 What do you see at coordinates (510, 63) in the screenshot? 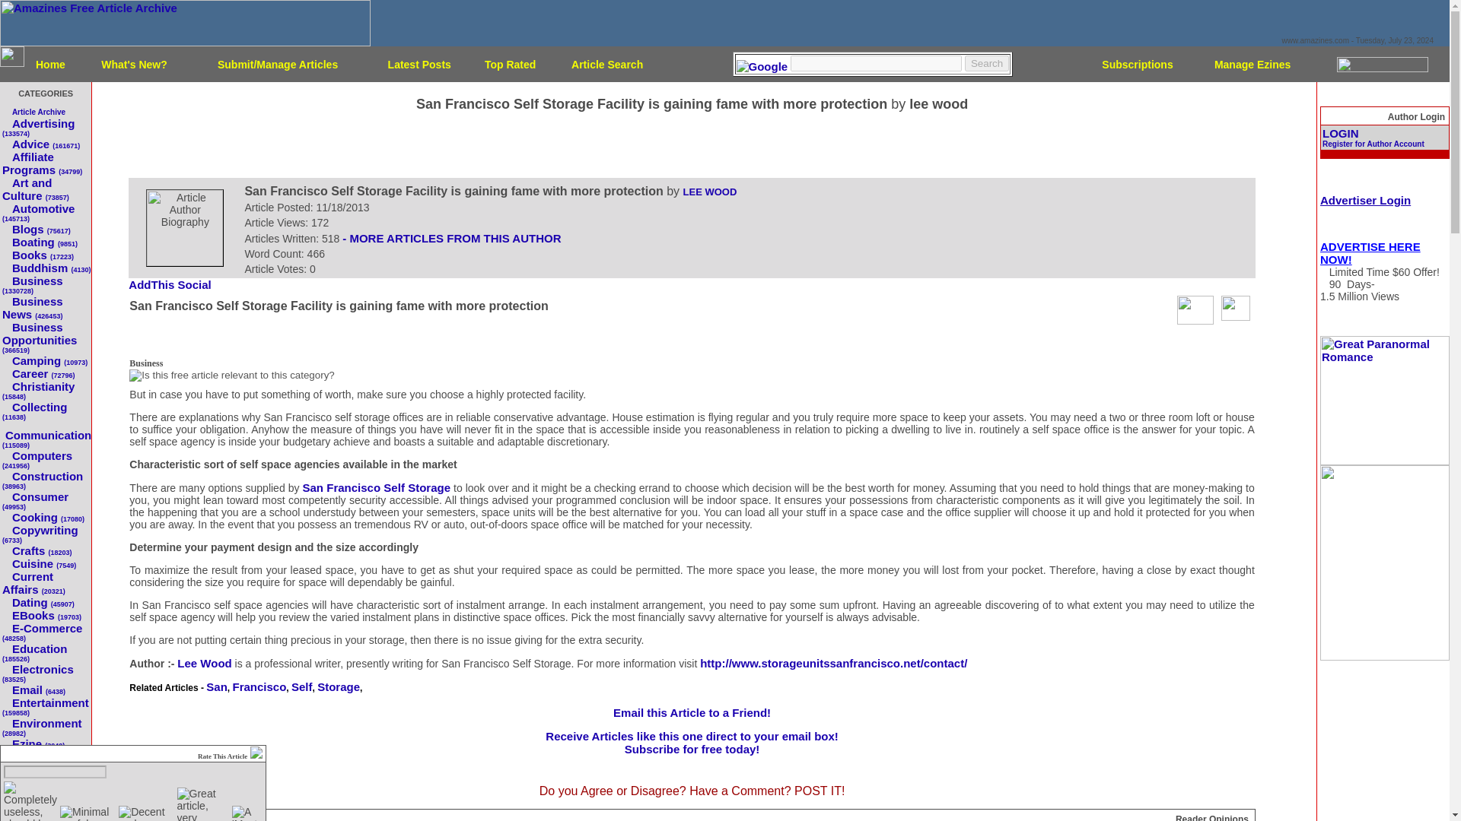
I see `Top Rated` at bounding box center [510, 63].